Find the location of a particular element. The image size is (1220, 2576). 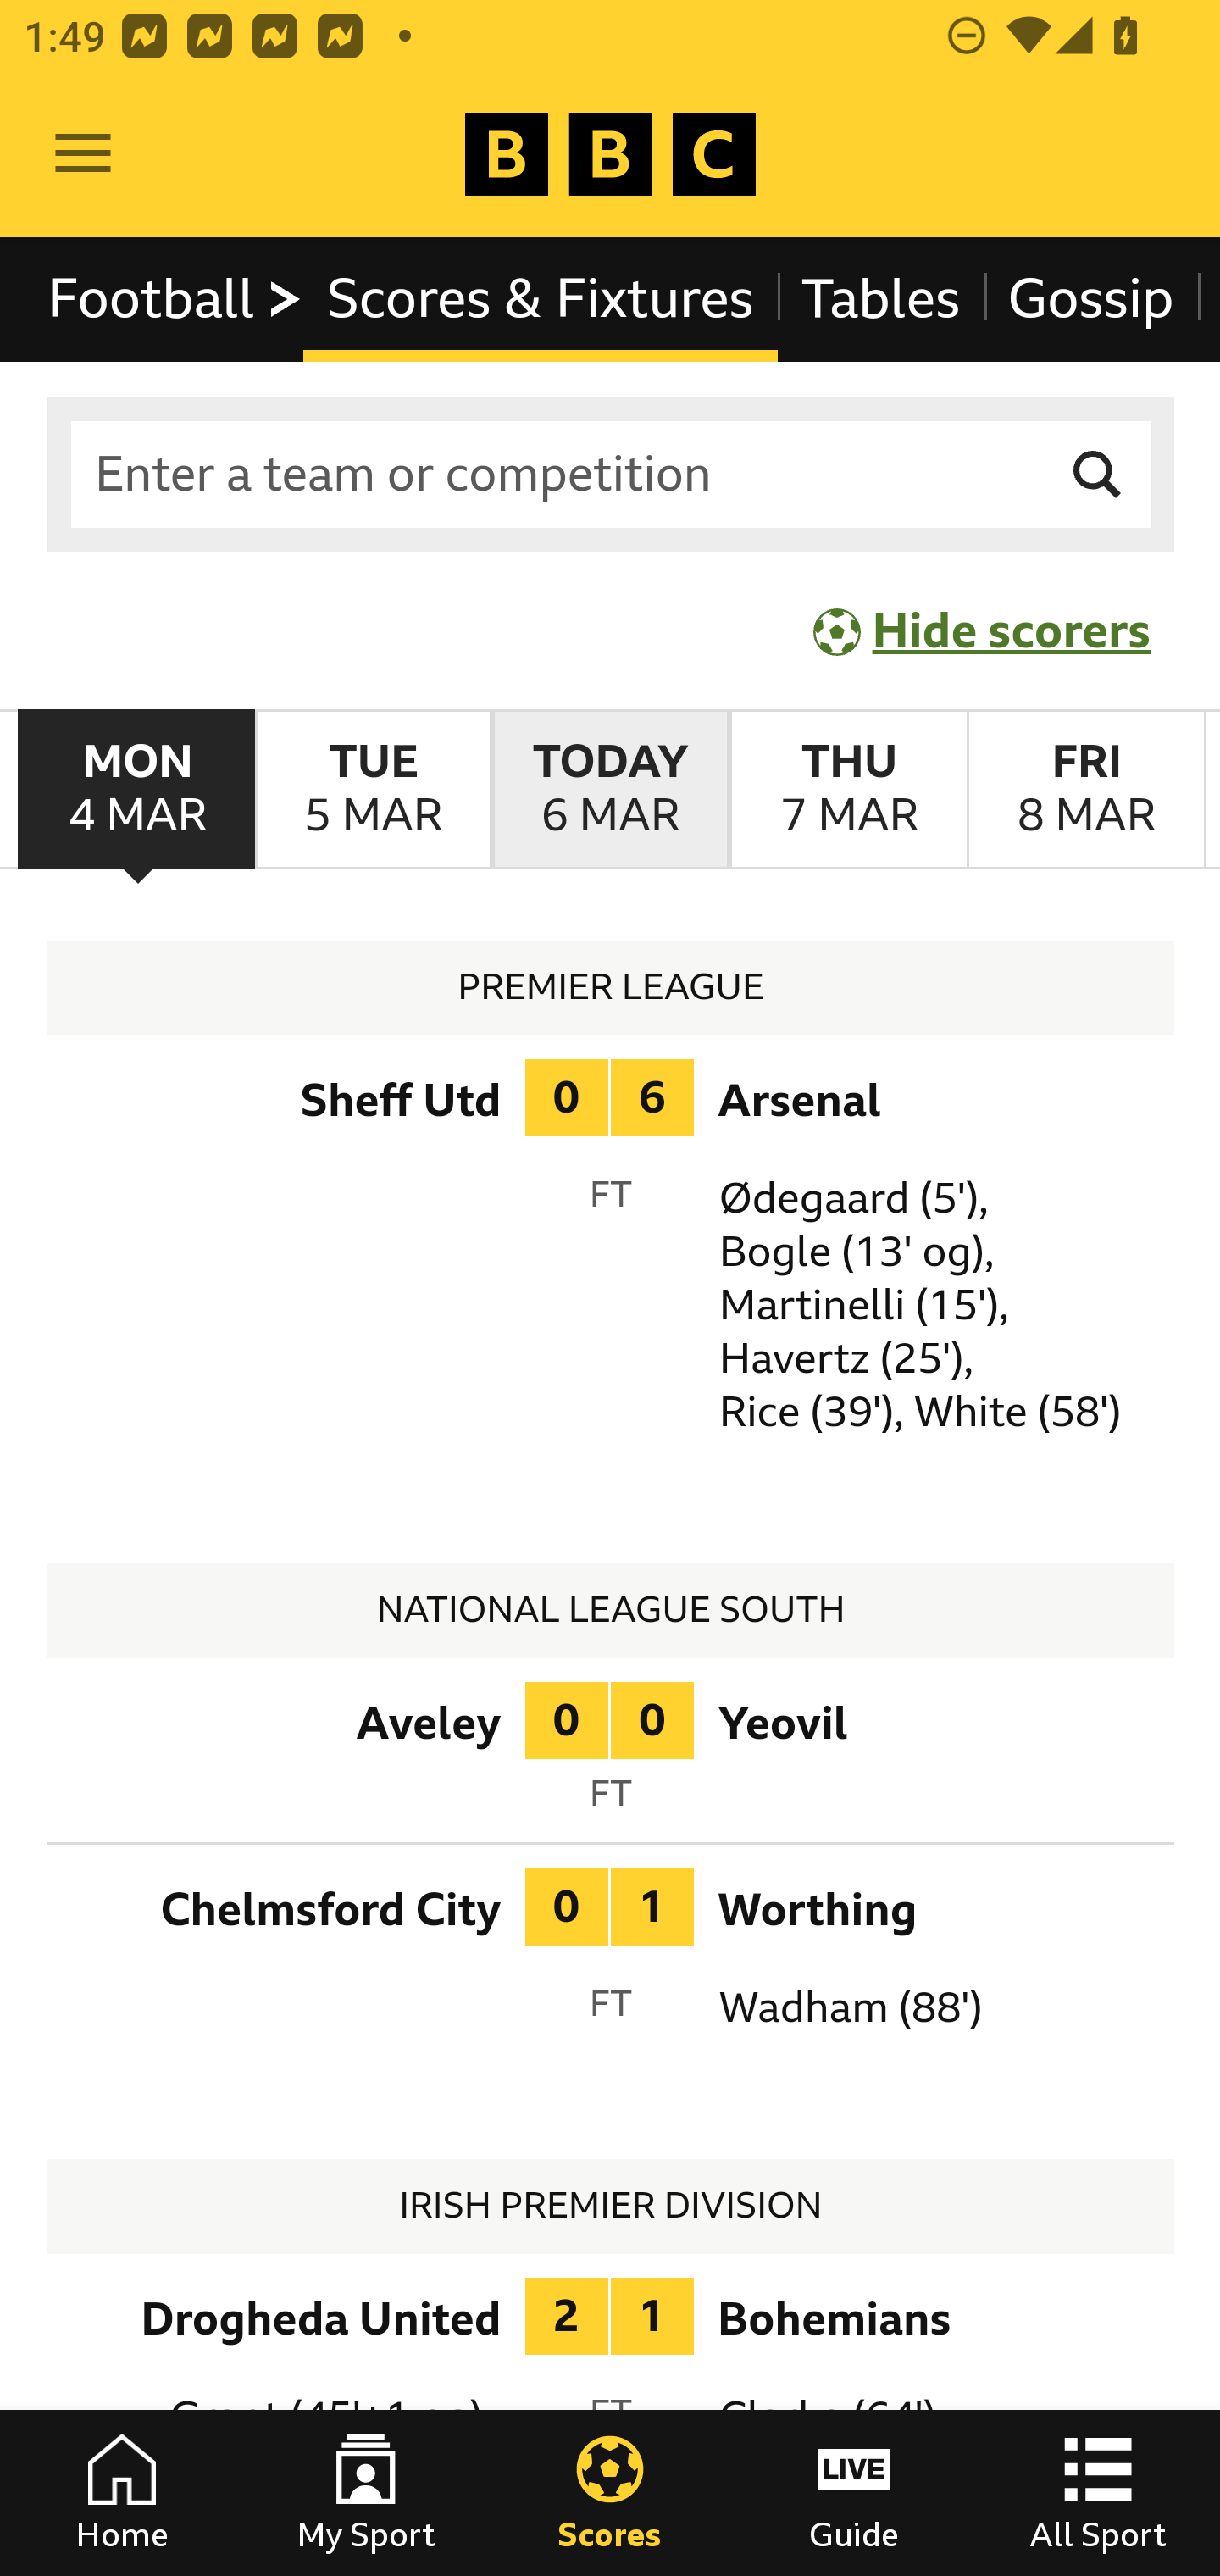

Guide is located at coordinates (854, 2493).